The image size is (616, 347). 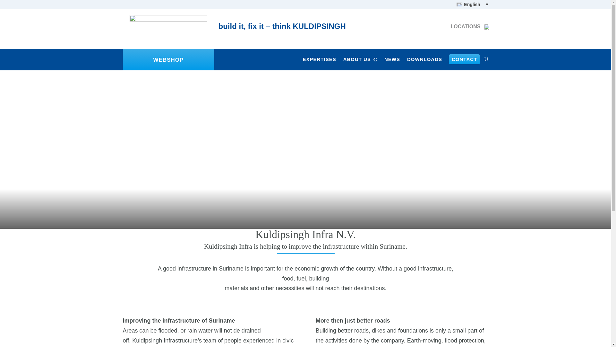 What do you see at coordinates (360, 60) in the screenshot?
I see `ABOUT US` at bounding box center [360, 60].